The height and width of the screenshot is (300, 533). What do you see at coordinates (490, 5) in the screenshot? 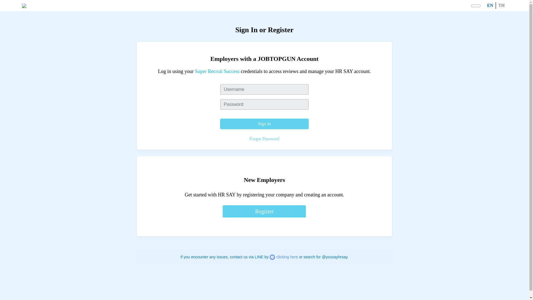
I see `EN` at bounding box center [490, 5].